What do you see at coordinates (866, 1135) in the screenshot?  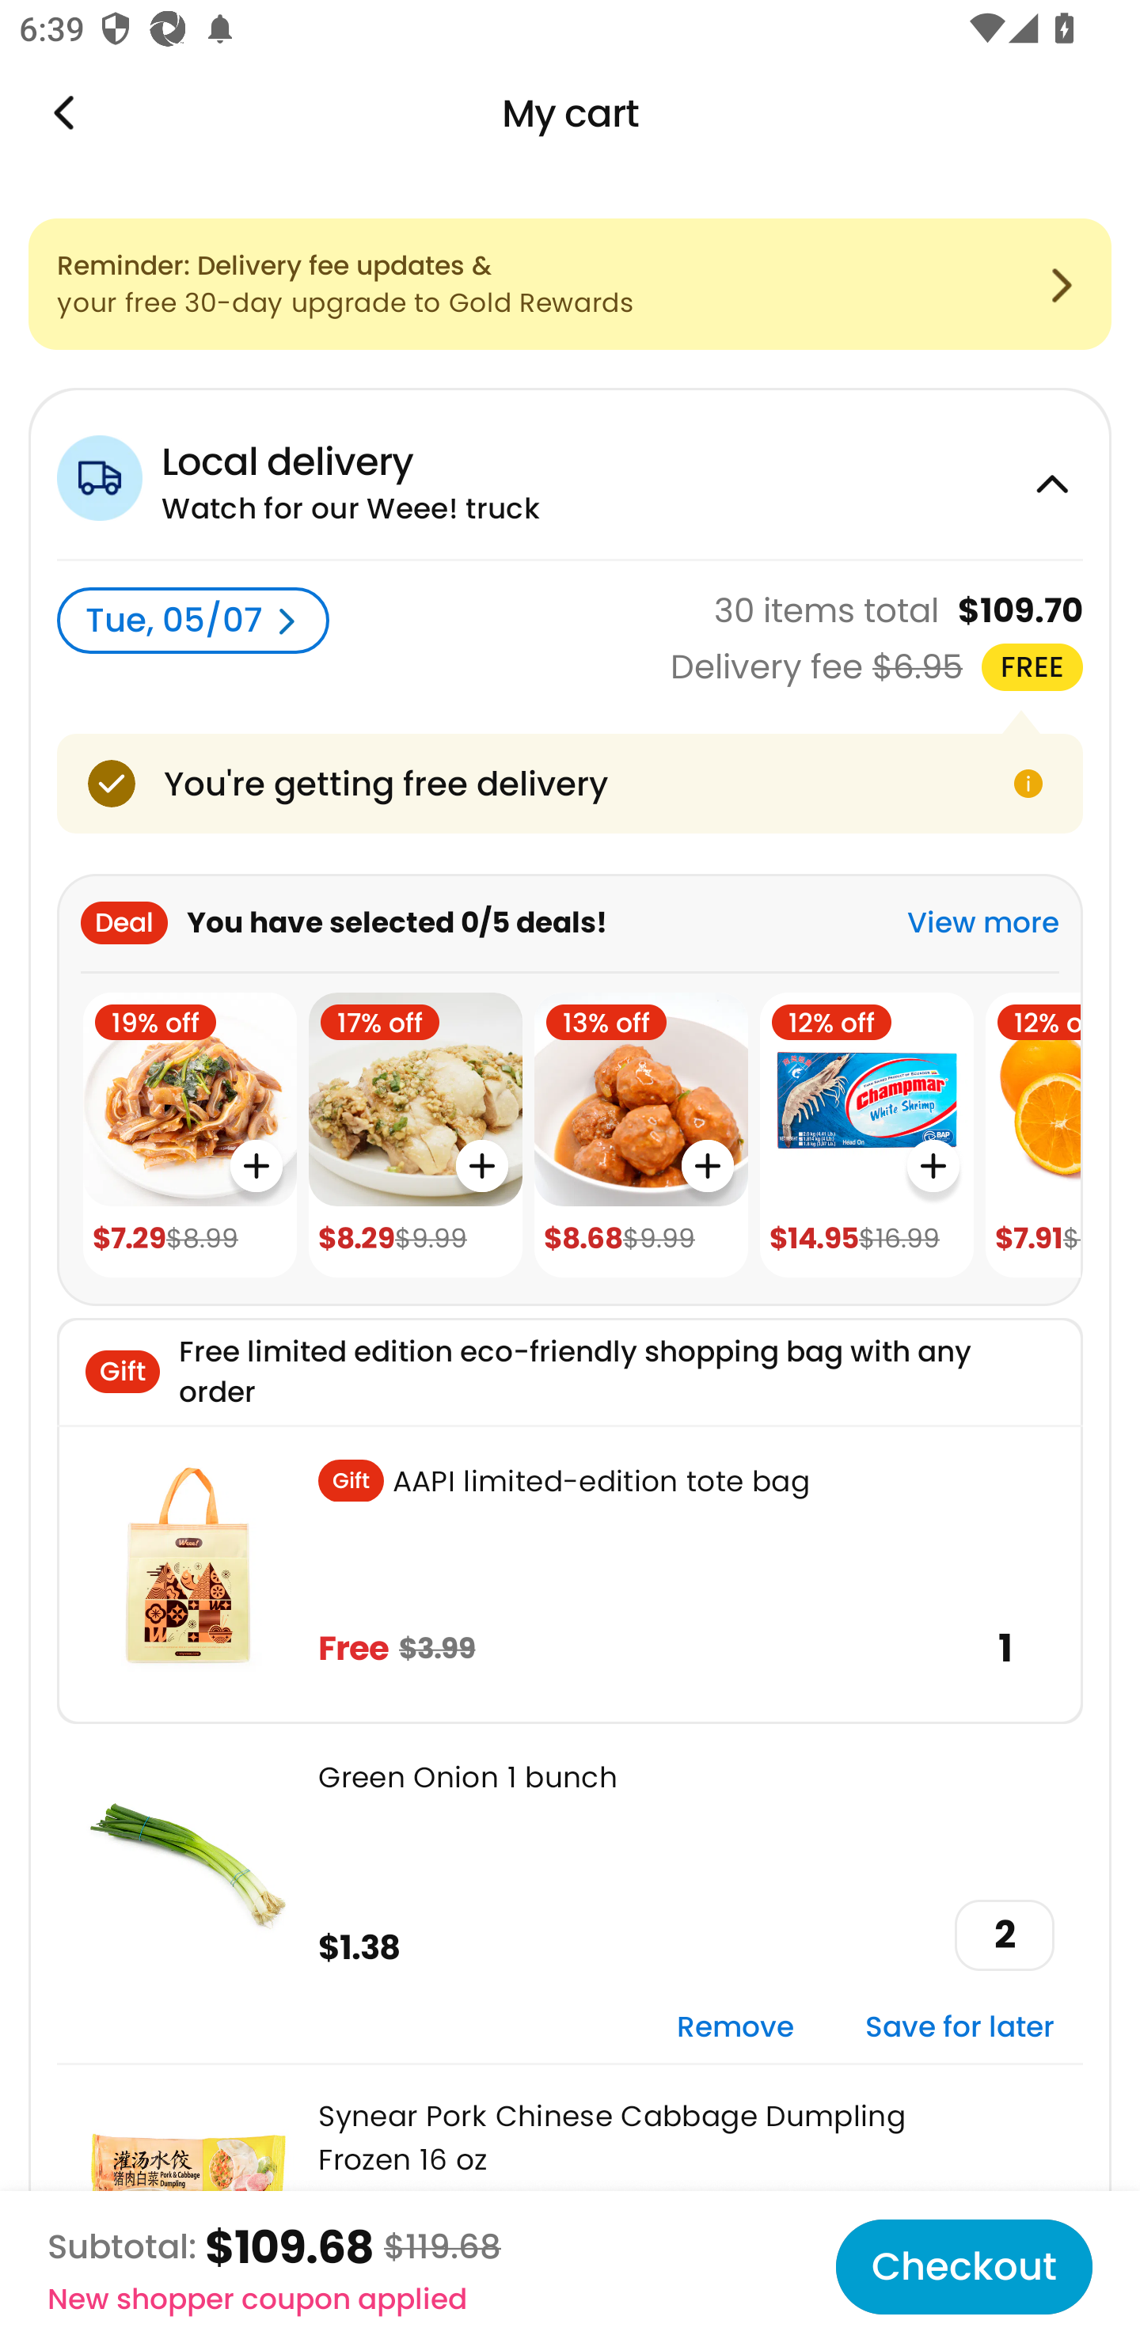 I see `12% off $14.95 $16.99` at bounding box center [866, 1135].